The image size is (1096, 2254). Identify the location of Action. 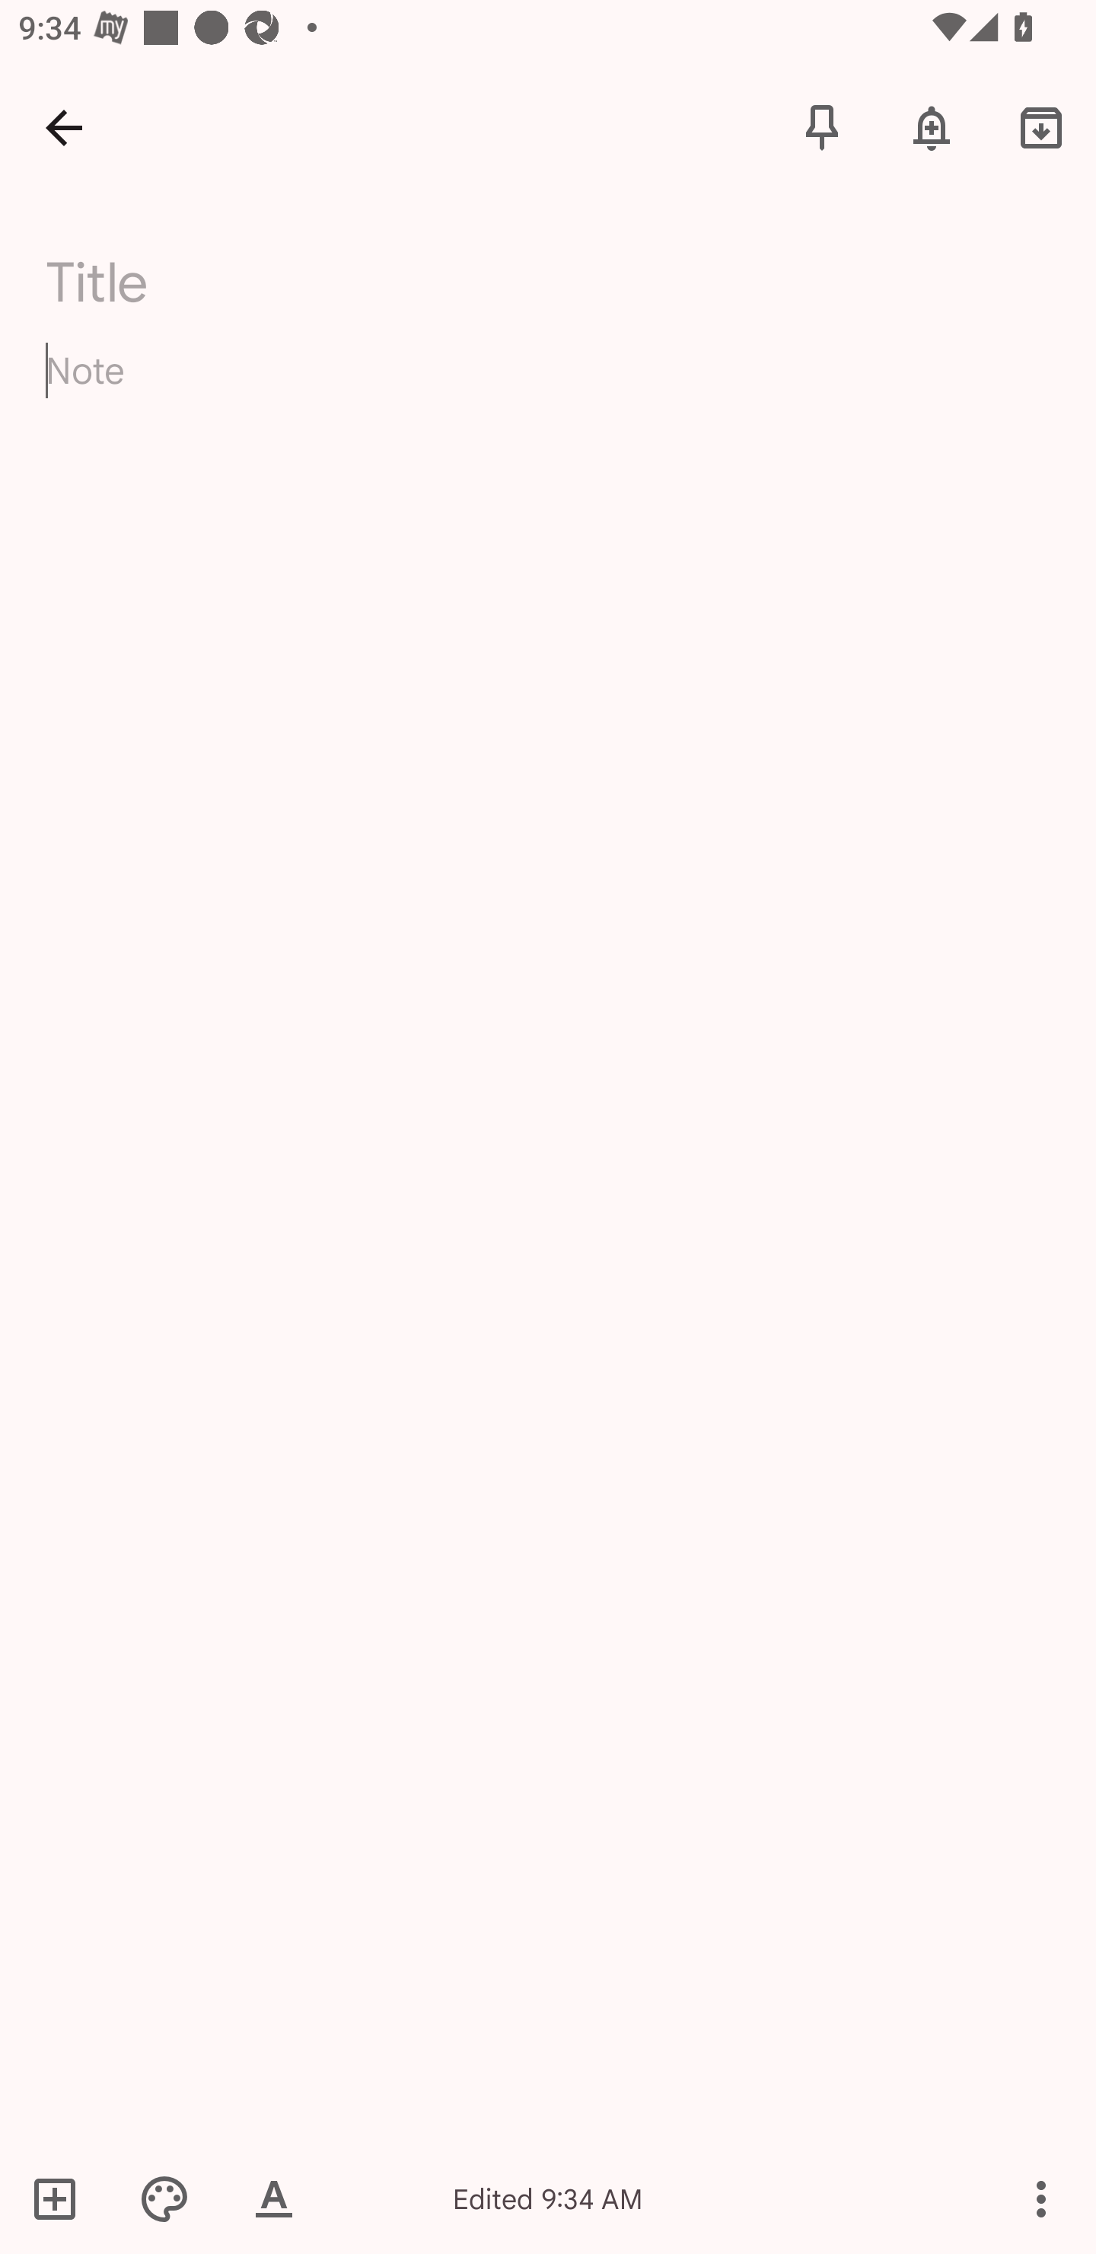
(1041, 2198).